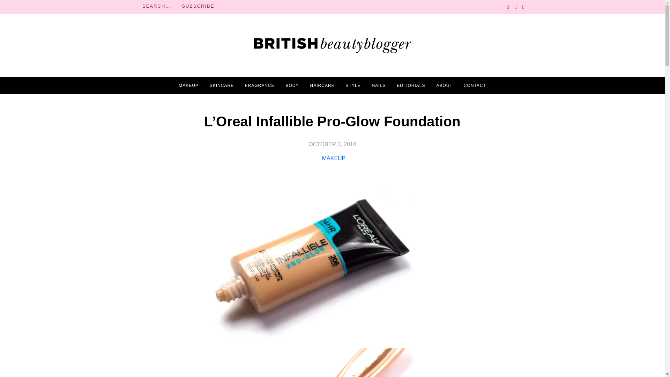 The image size is (670, 377). What do you see at coordinates (444, 86) in the screenshot?
I see `ABOUT` at bounding box center [444, 86].